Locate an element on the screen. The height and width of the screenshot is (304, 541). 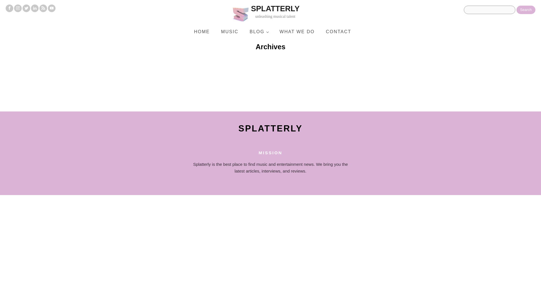
HOME is located at coordinates (270, 128).